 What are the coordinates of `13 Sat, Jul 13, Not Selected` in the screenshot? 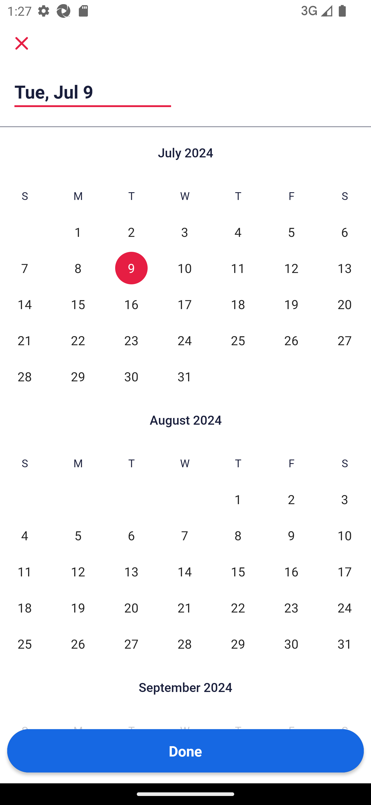 It's located at (345, 268).